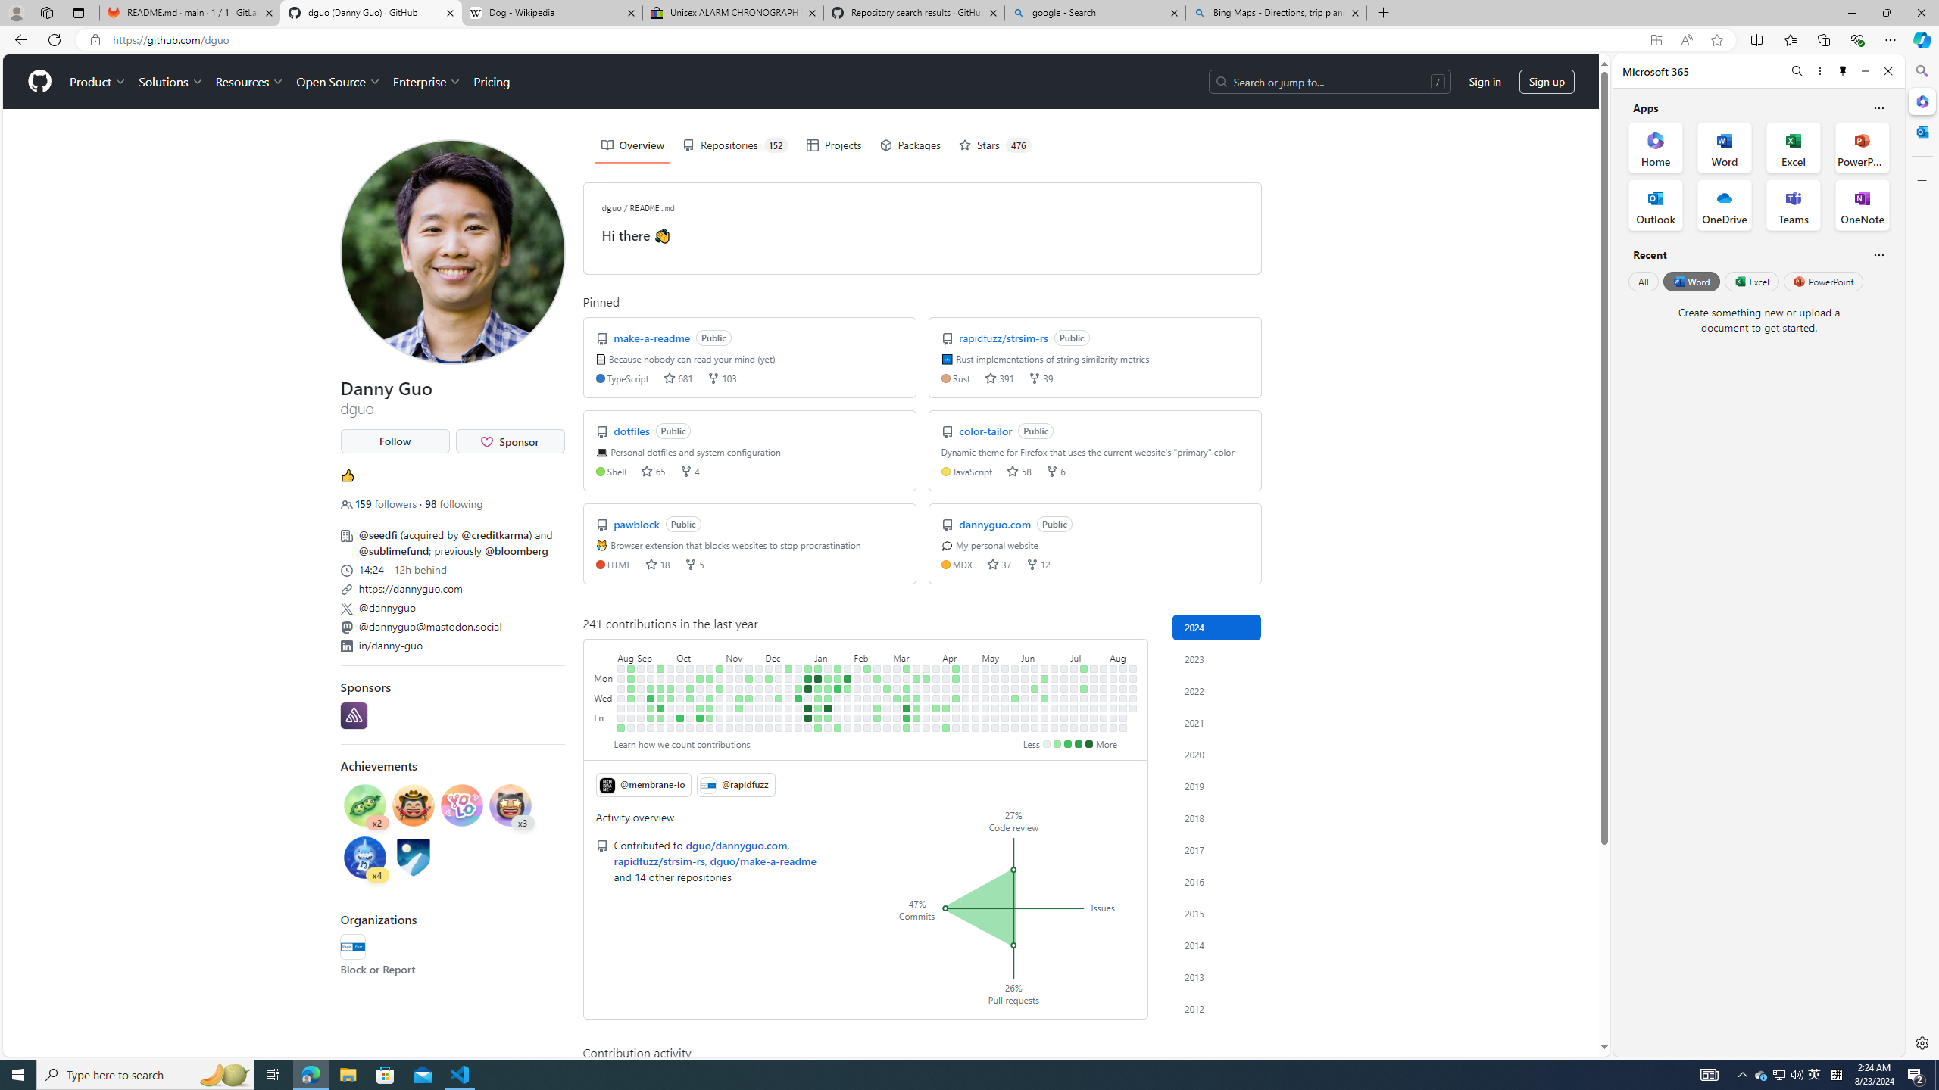 The width and height of the screenshot is (1939, 1090). Describe the element at coordinates (789, 708) in the screenshot. I see `No contributions on December 21st.` at that location.